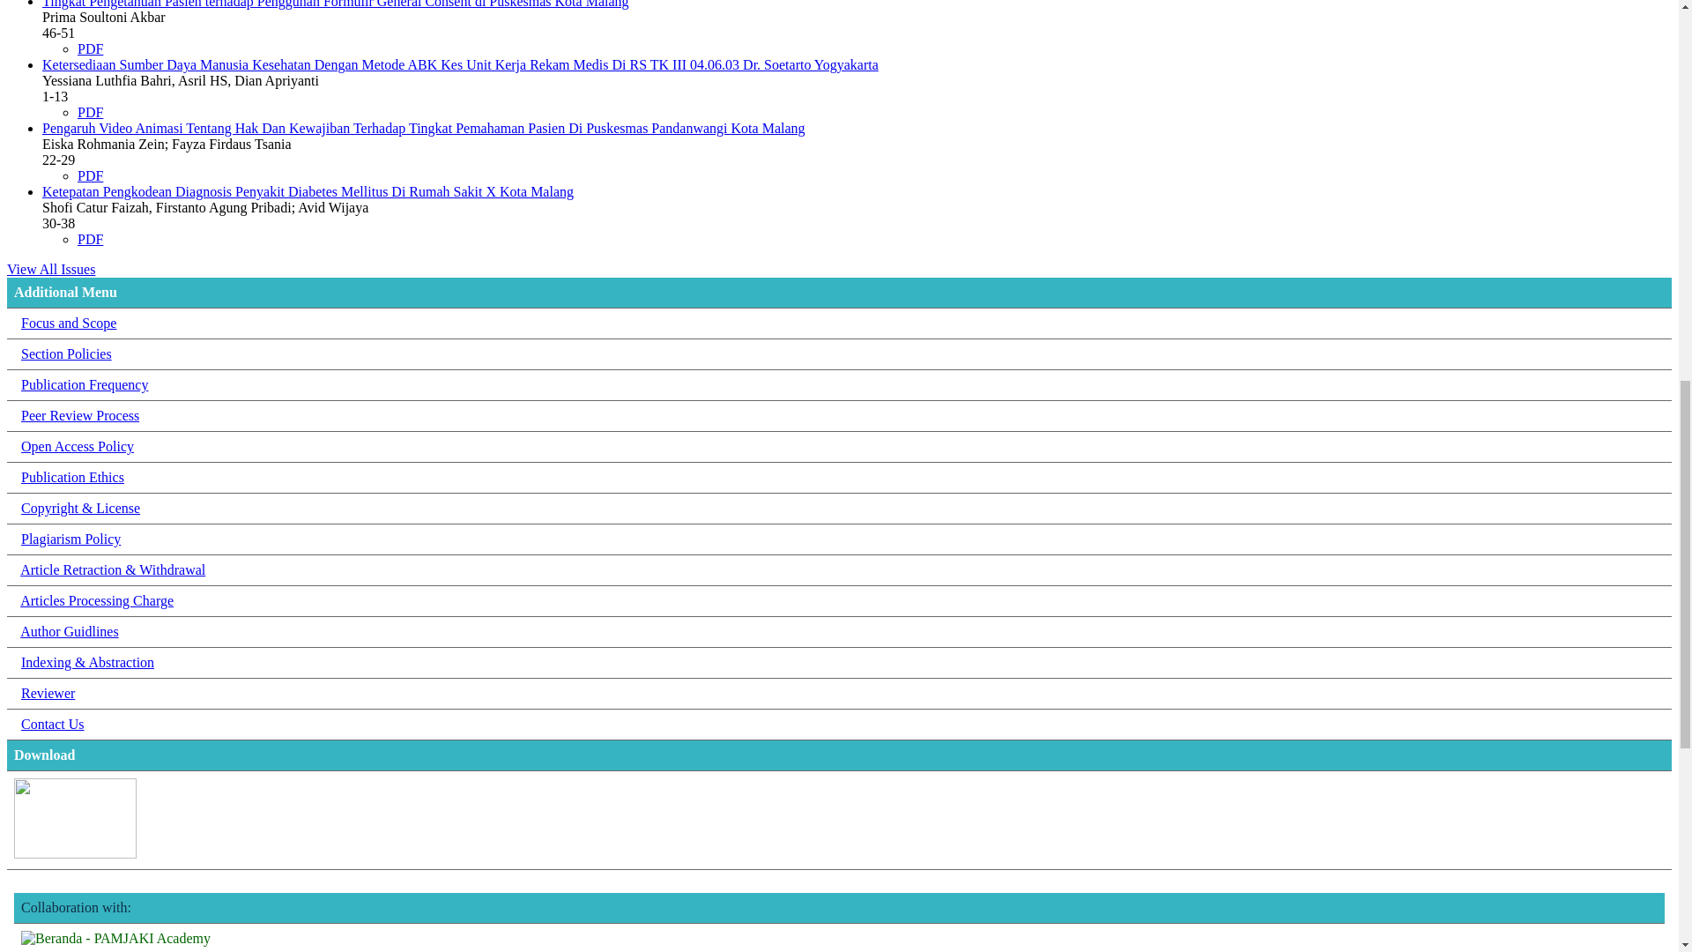 The height and width of the screenshot is (952, 1692). I want to click on Publication Ethics, so click(72, 477).